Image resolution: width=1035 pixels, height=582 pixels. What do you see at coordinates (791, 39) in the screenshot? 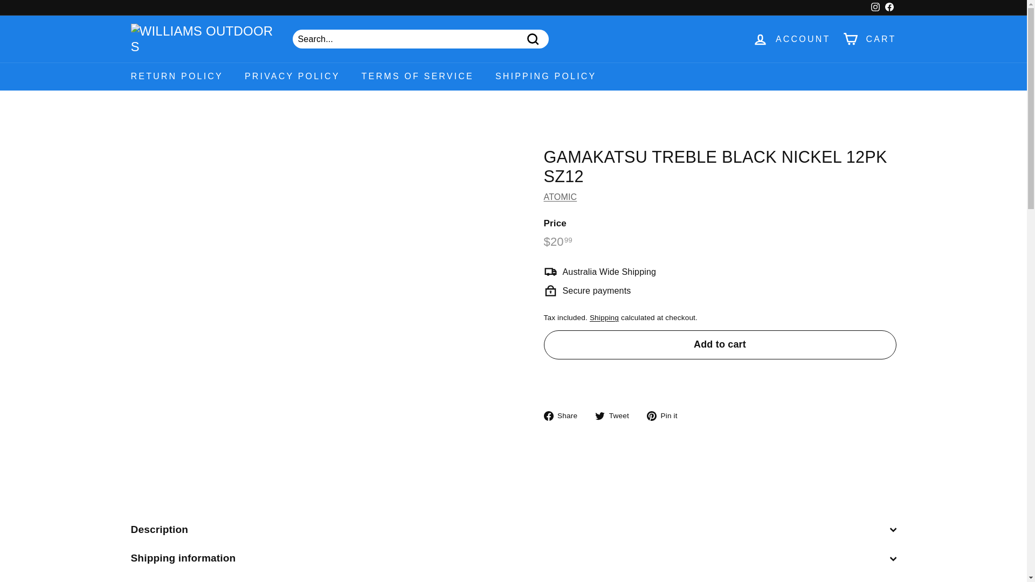
I see `ACCOUNT` at bounding box center [791, 39].